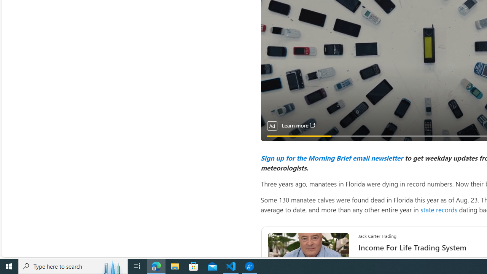 This screenshot has width=487, height=274. Describe the element at coordinates (272, 145) in the screenshot. I see `Pause` at that location.